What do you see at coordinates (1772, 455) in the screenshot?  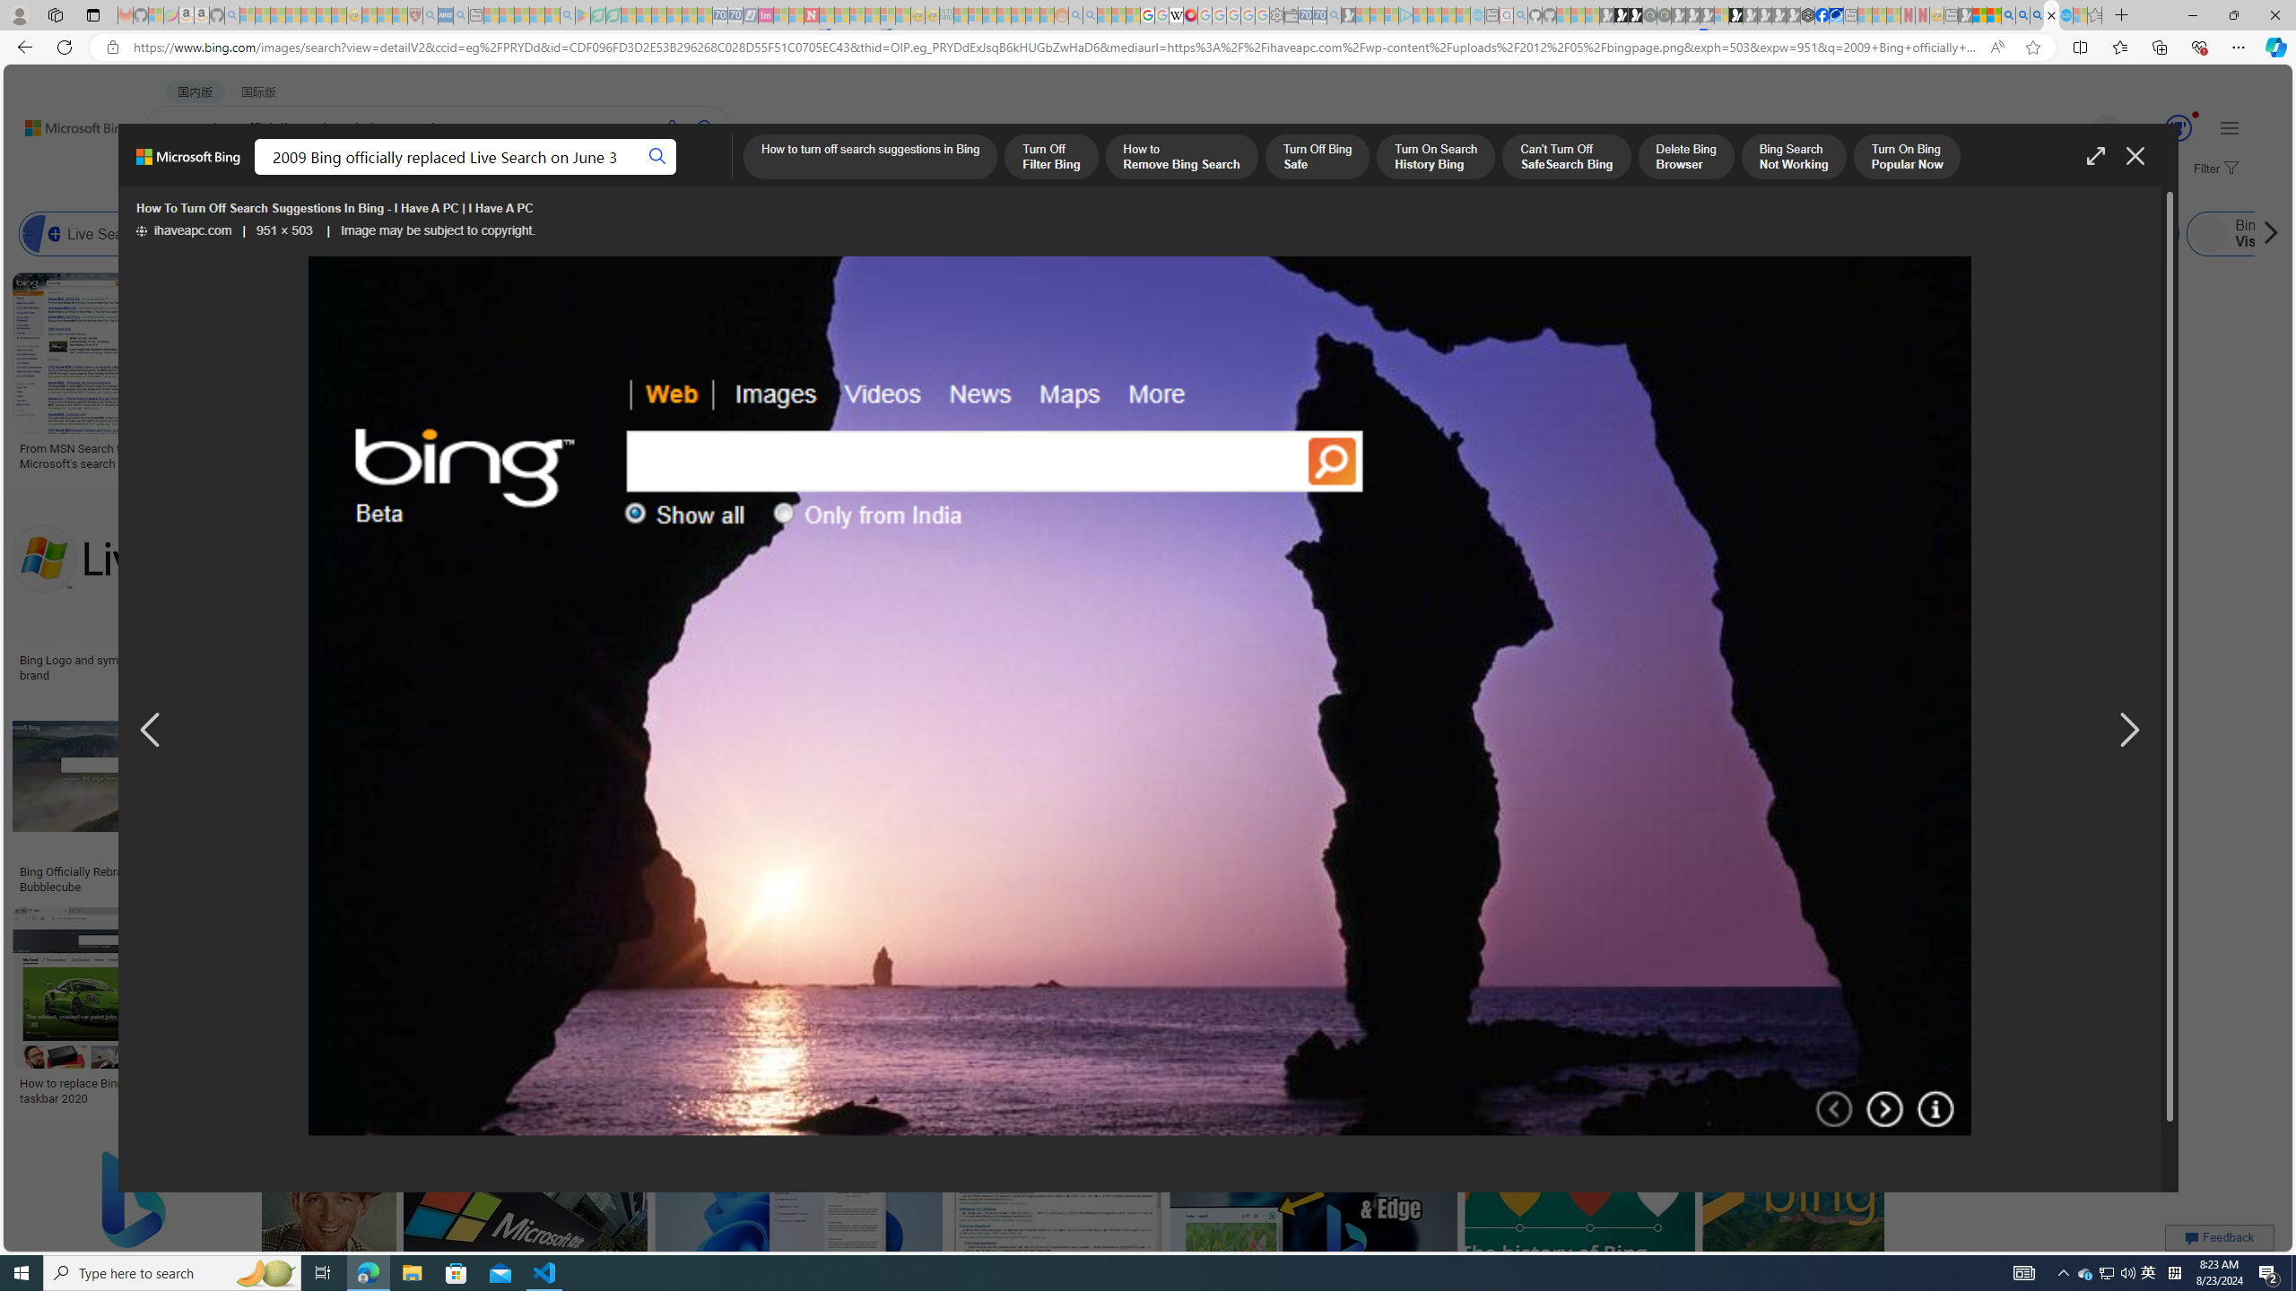 I see `Bing Logo, symbol, meaning, history, PNG, brand` at bounding box center [1772, 455].